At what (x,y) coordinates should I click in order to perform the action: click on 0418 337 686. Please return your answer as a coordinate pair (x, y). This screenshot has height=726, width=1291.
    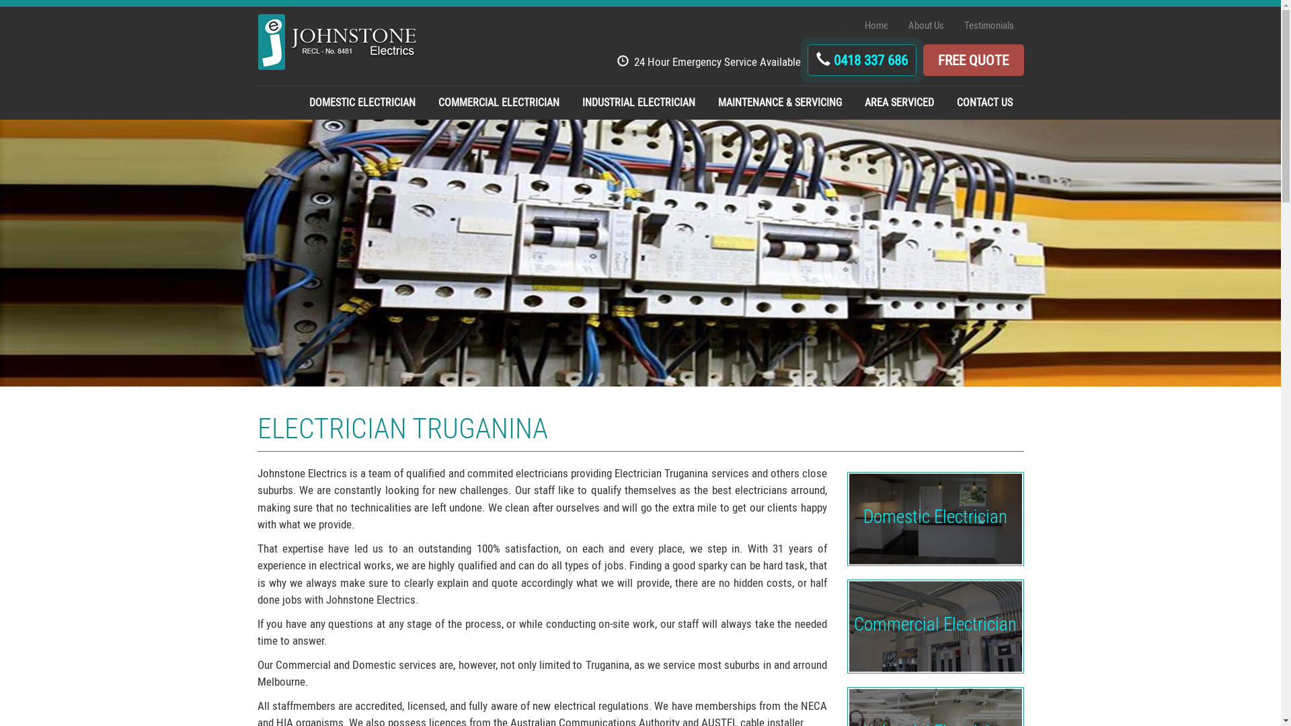
    Looking at the image, I should click on (861, 61).